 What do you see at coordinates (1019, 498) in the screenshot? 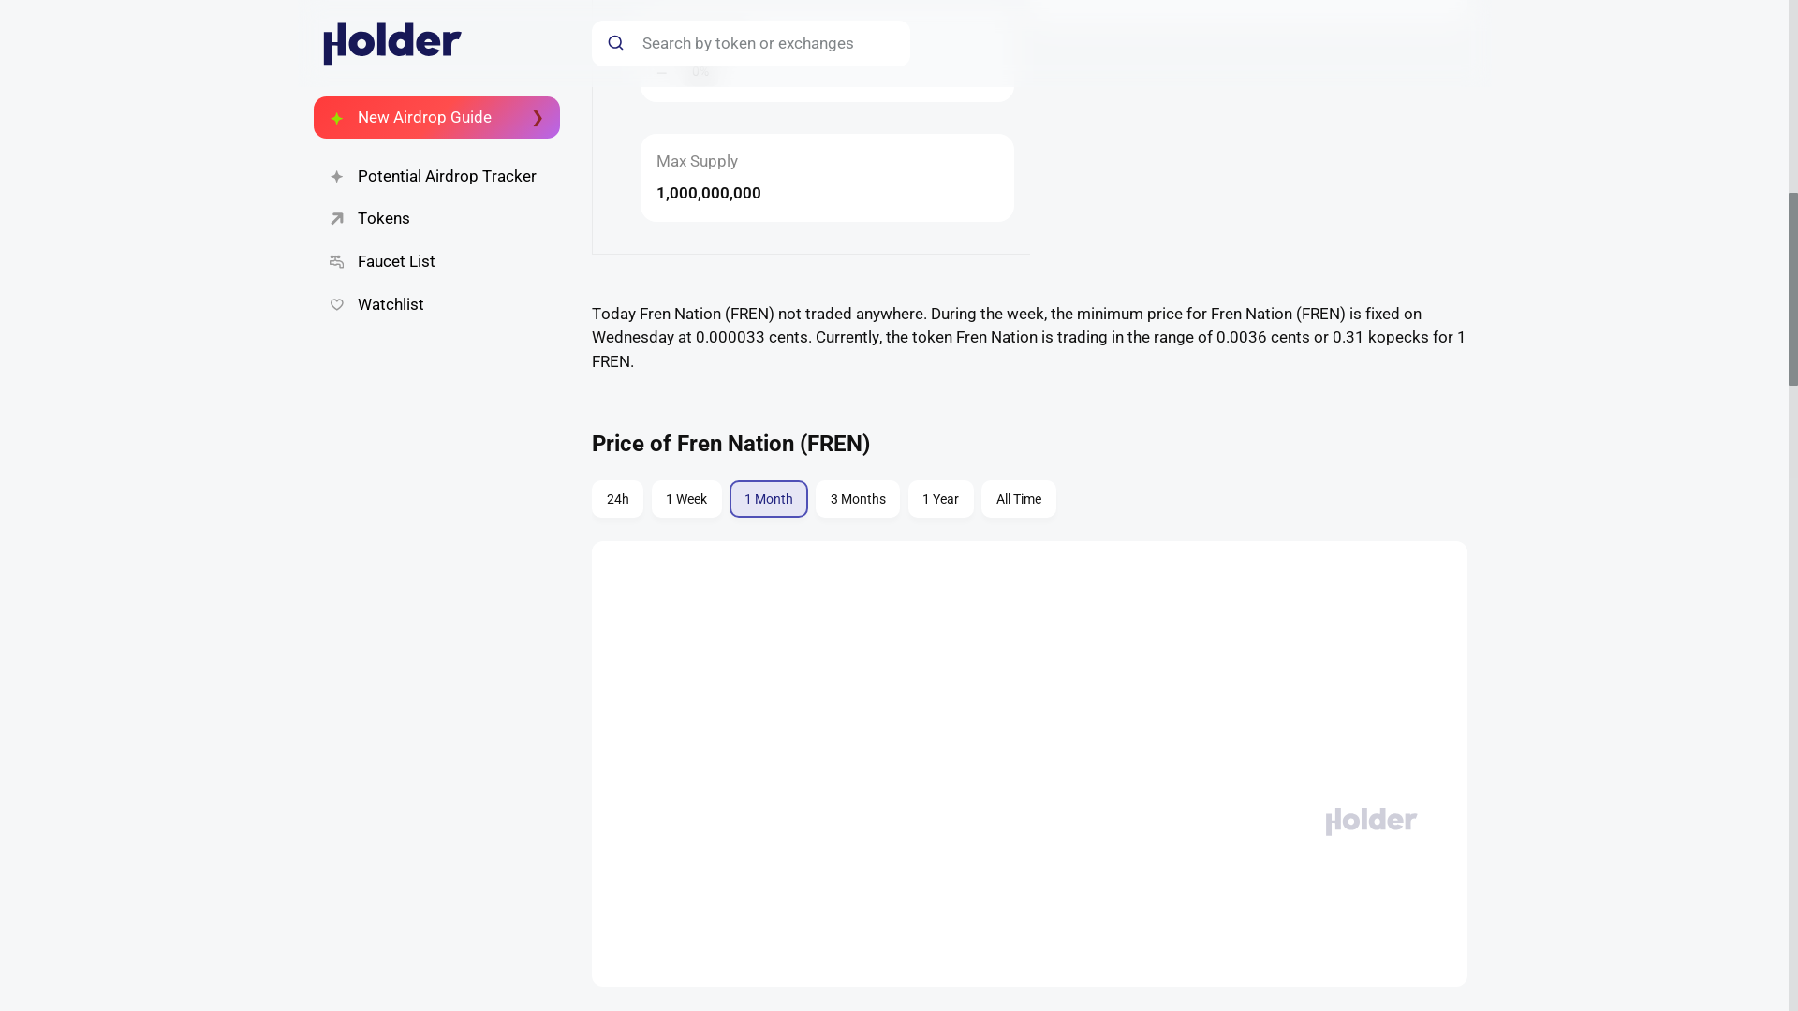
I see `1 Year` at bounding box center [1019, 498].